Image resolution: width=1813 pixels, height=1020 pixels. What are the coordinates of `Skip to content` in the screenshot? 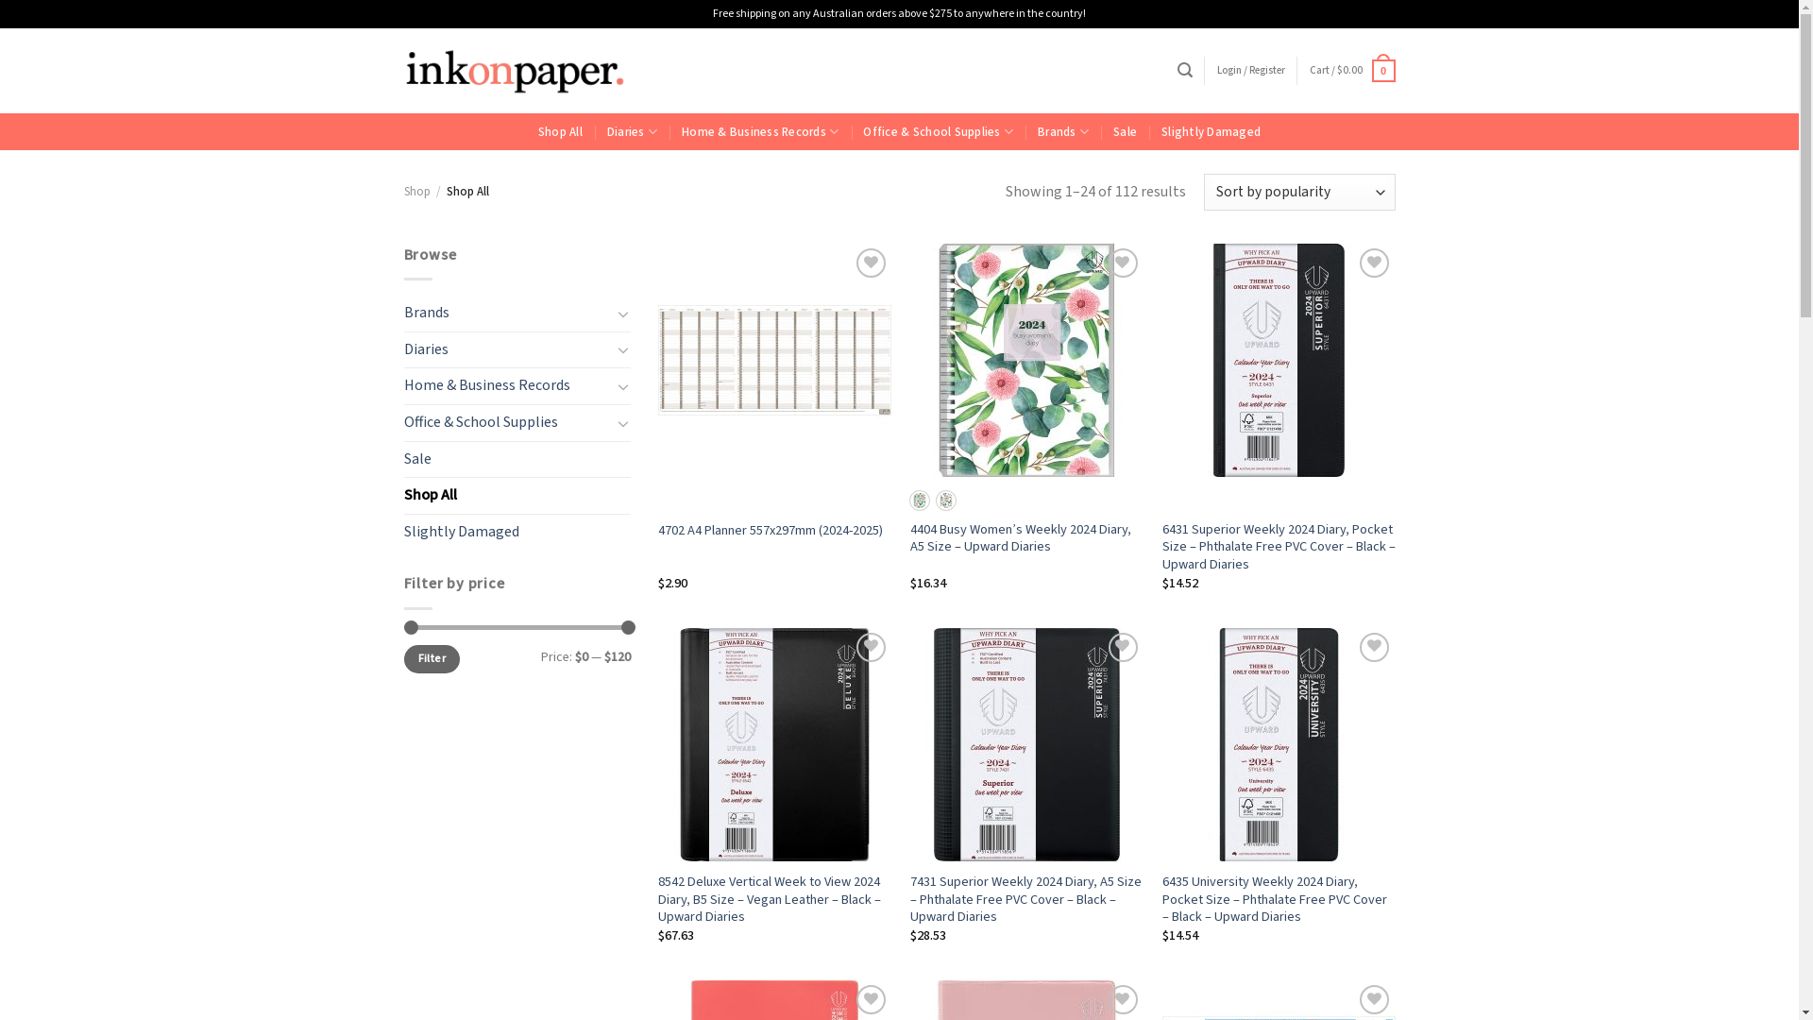 It's located at (0, 0).